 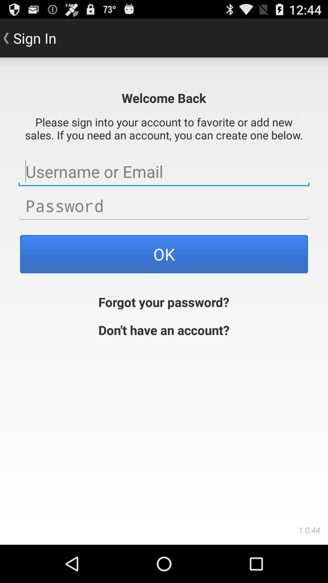 What do you see at coordinates (164, 172) in the screenshot?
I see `email enter bar` at bounding box center [164, 172].